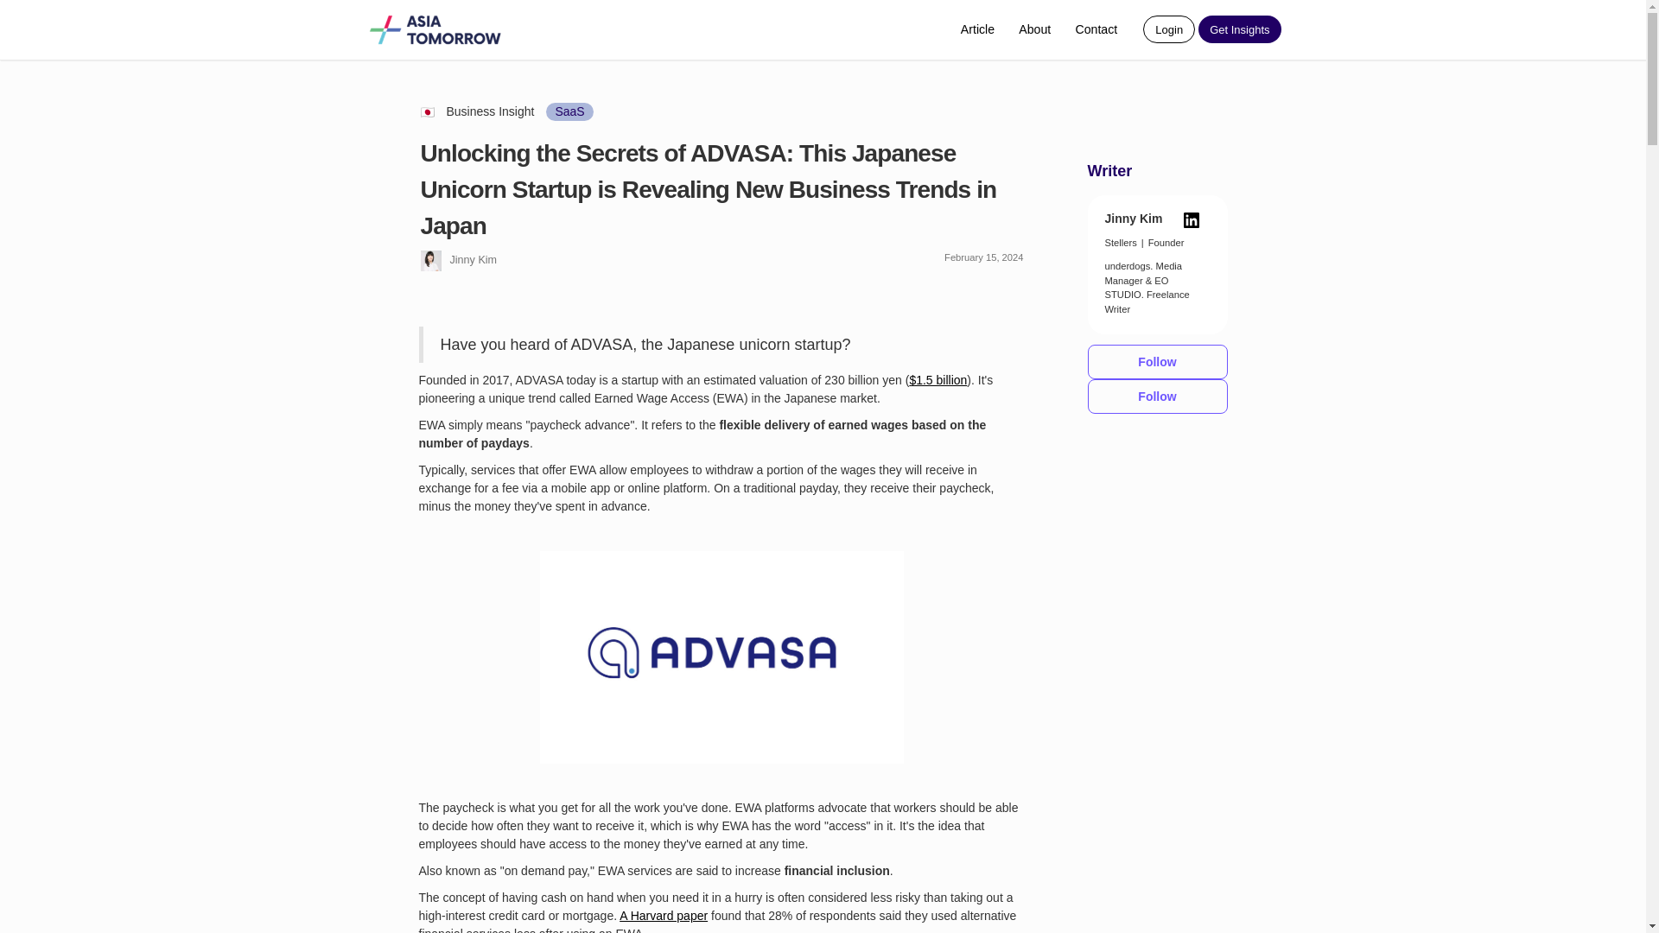 Image resolution: width=1659 pixels, height=933 pixels. Describe the element at coordinates (1239, 29) in the screenshot. I see `Get Insights` at that location.